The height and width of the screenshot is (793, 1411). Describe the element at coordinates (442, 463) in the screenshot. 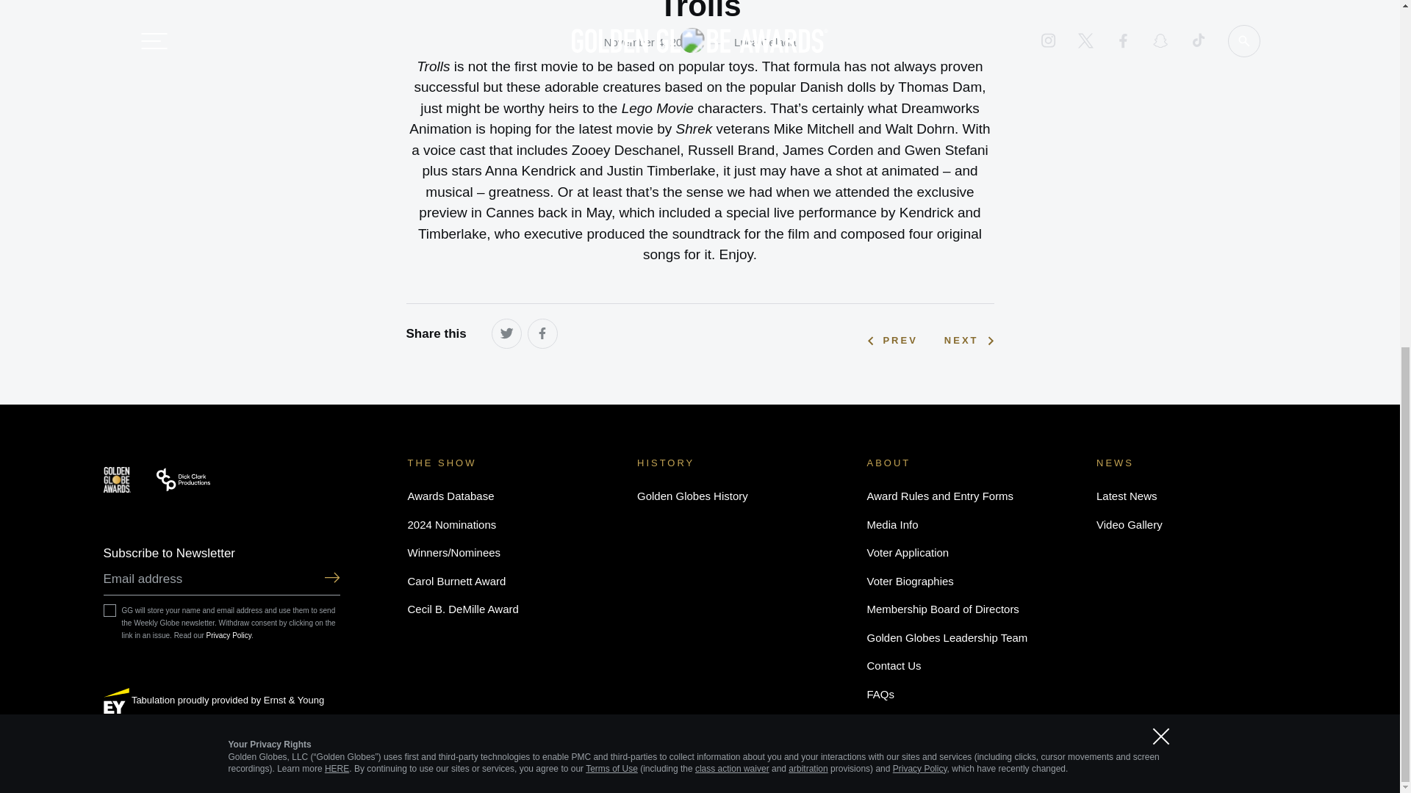

I see `THE SHOW` at that location.